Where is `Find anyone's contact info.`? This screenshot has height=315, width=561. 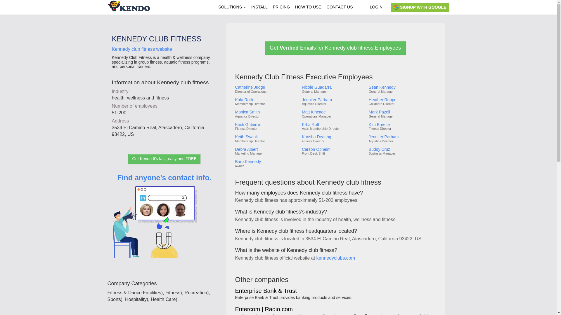 Find anyone's contact info. is located at coordinates (164, 224).